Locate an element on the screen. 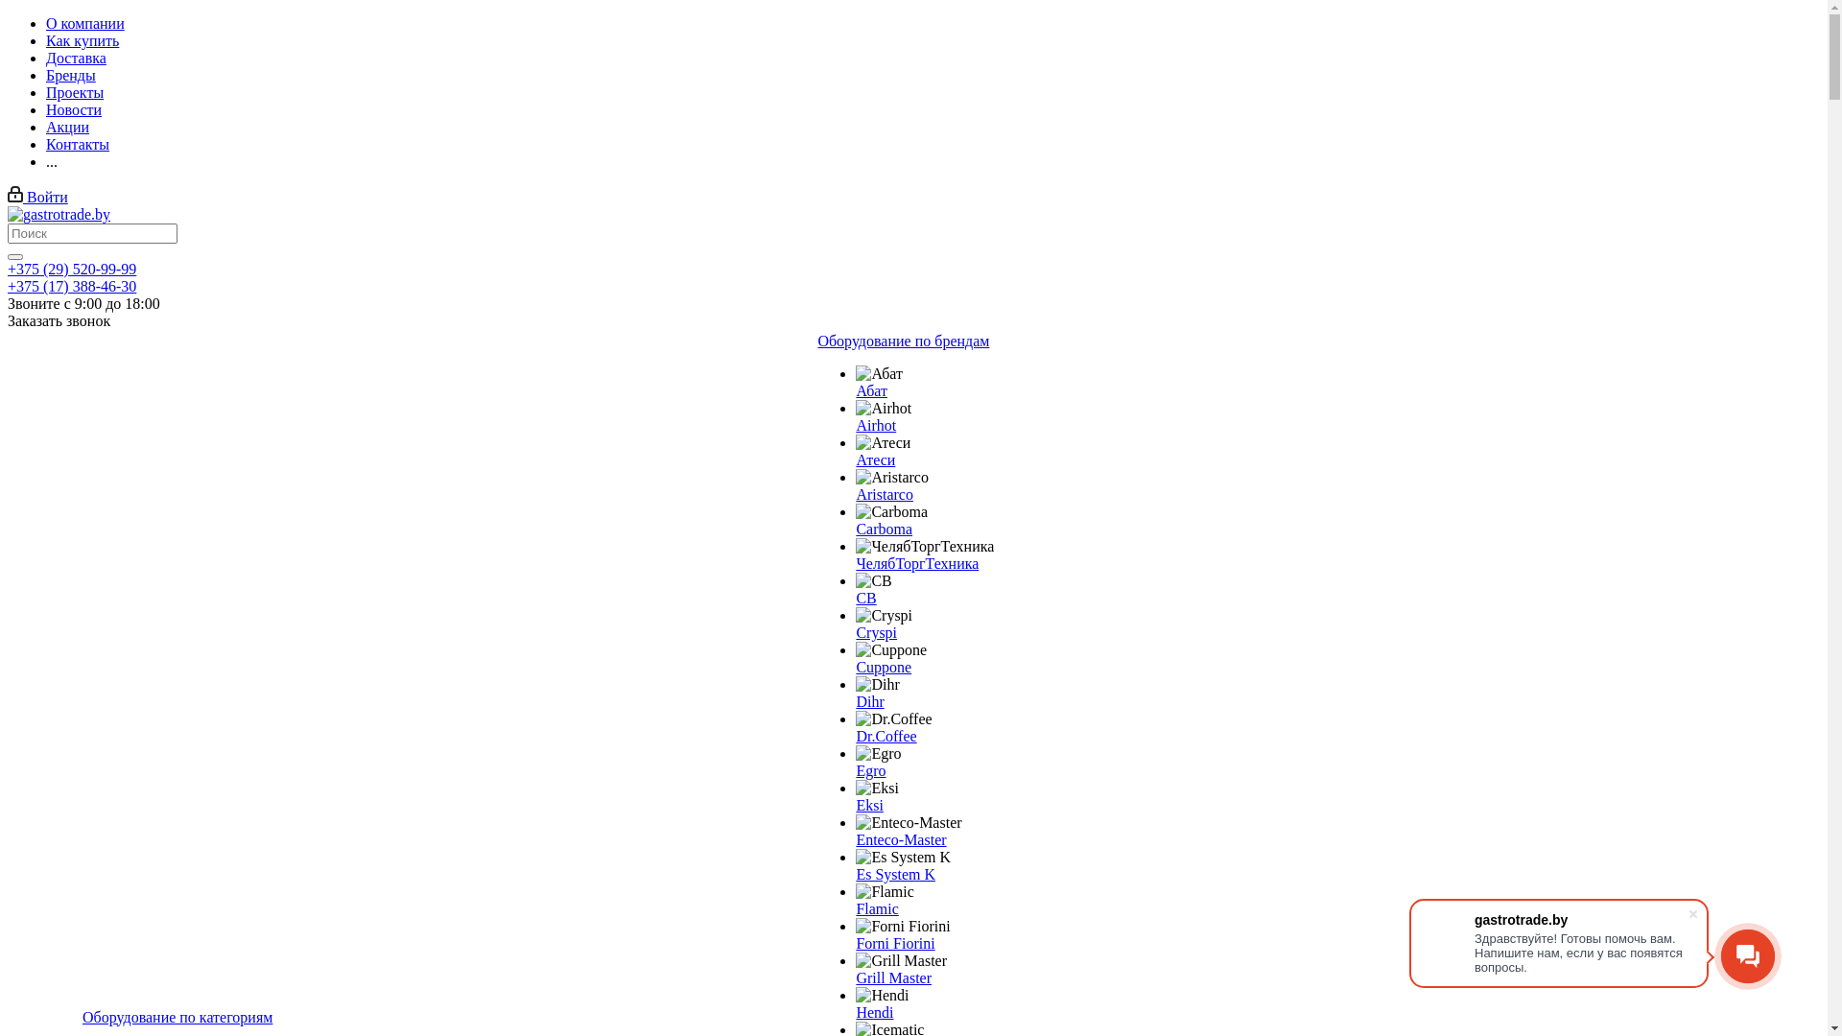 Image resolution: width=1842 pixels, height=1036 pixels. +375 (17) 388-46-30 is located at coordinates (72, 286).